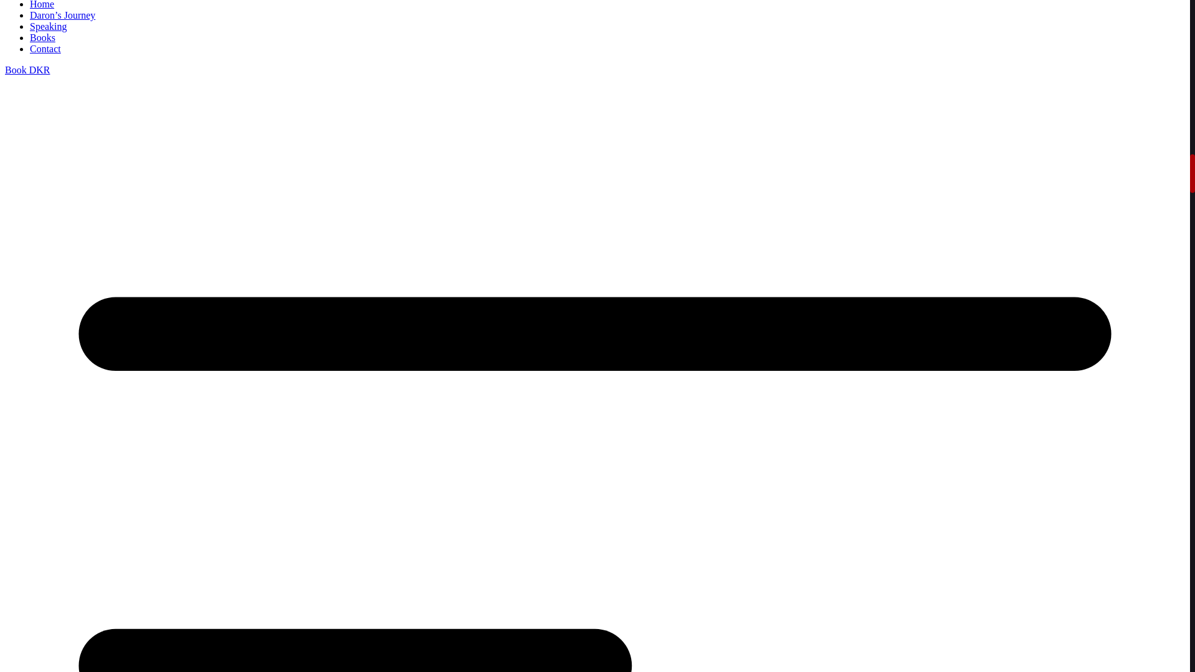 This screenshot has height=672, width=1195. What do you see at coordinates (49, 26) in the screenshot?
I see `Speaking` at bounding box center [49, 26].